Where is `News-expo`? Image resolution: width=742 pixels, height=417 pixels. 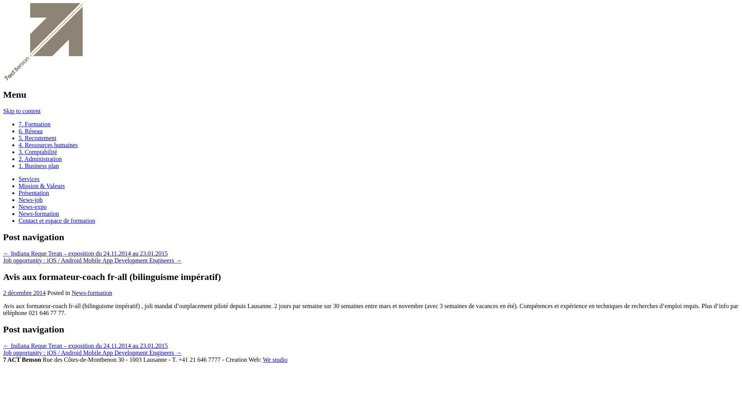 News-expo is located at coordinates (32, 207).